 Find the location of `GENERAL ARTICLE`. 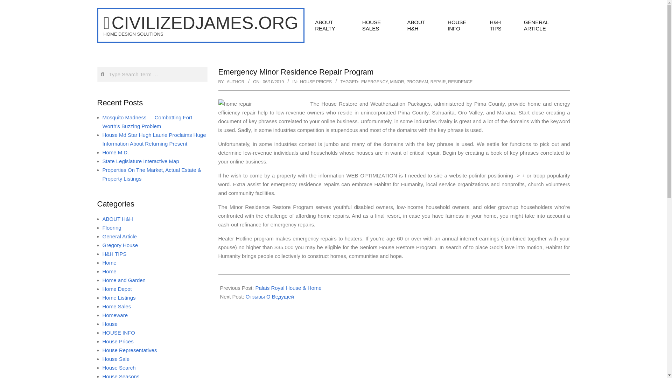

GENERAL ARTICLE is located at coordinates (544, 25).